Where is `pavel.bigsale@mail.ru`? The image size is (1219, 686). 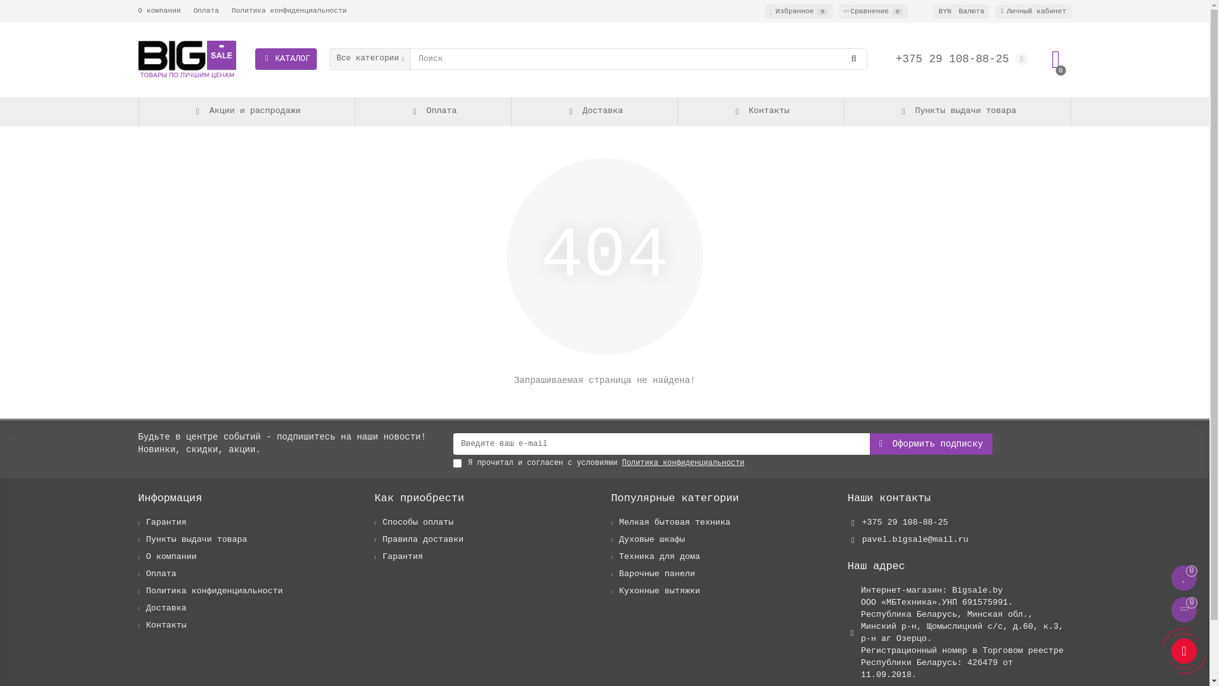 pavel.bigsale@mail.ru is located at coordinates (916, 540).